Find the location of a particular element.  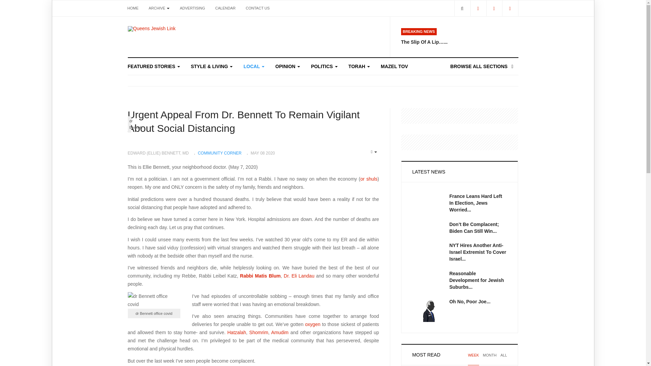

HOME is located at coordinates (133, 8).